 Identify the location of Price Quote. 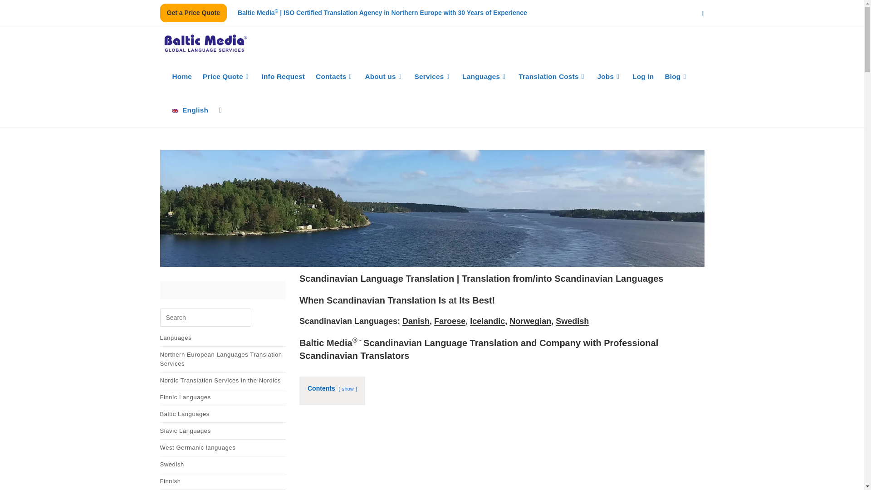
(227, 76).